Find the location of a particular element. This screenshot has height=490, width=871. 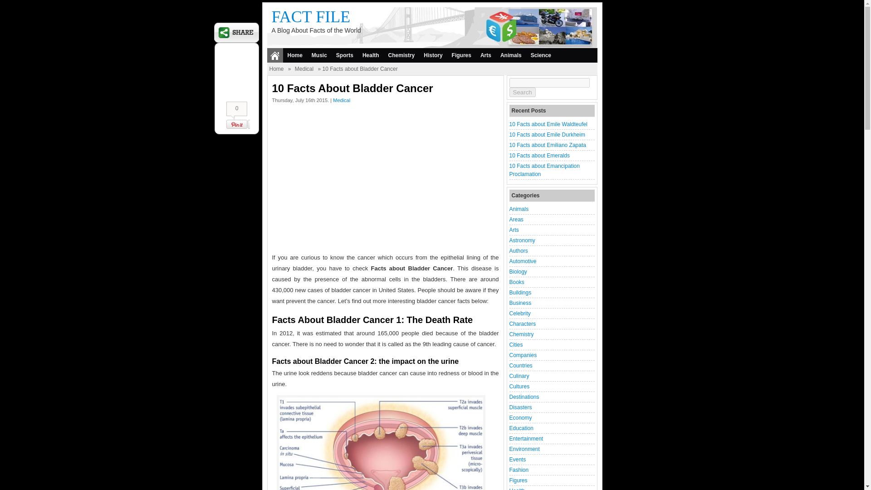

Health is located at coordinates (371, 55).